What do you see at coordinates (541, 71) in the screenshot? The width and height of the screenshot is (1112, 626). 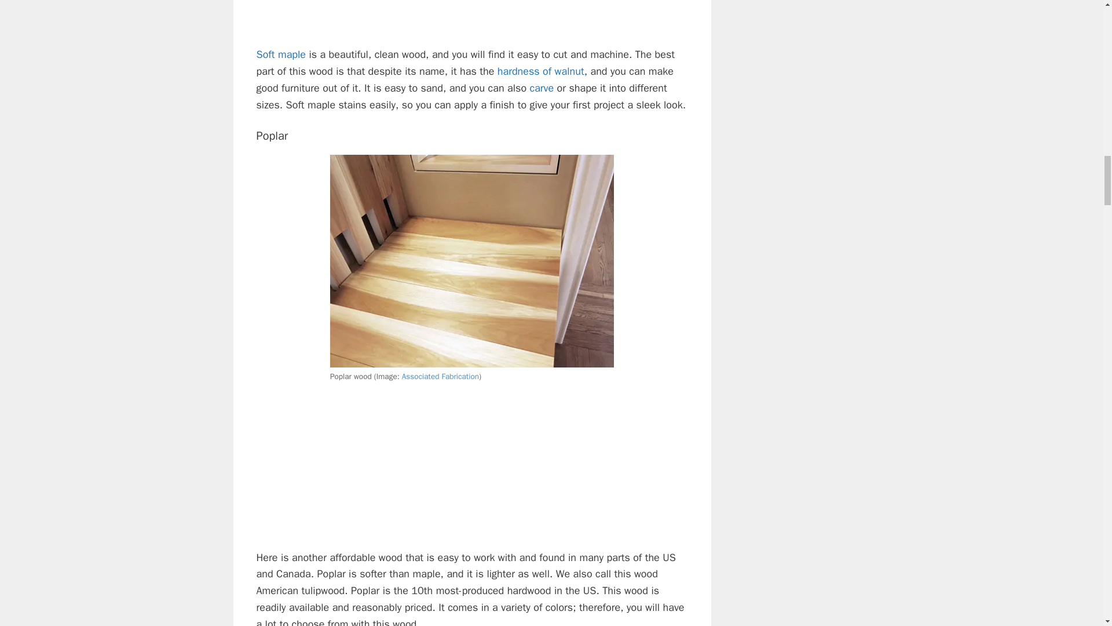 I see `hardness of walnut` at bounding box center [541, 71].